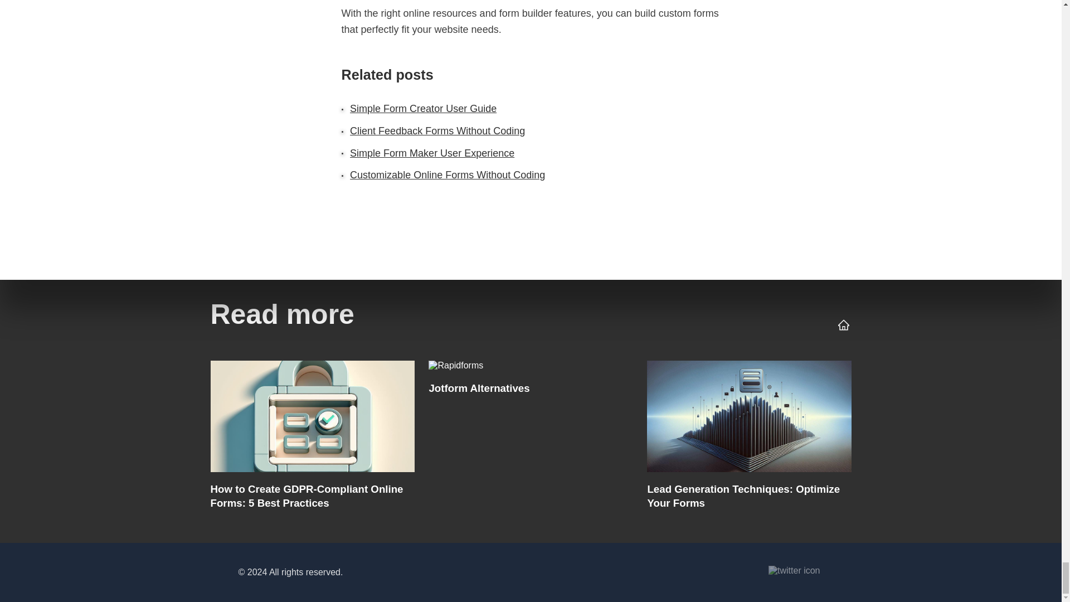 This screenshot has height=602, width=1070. I want to click on Simple Form Maker User Experience, so click(432, 153).